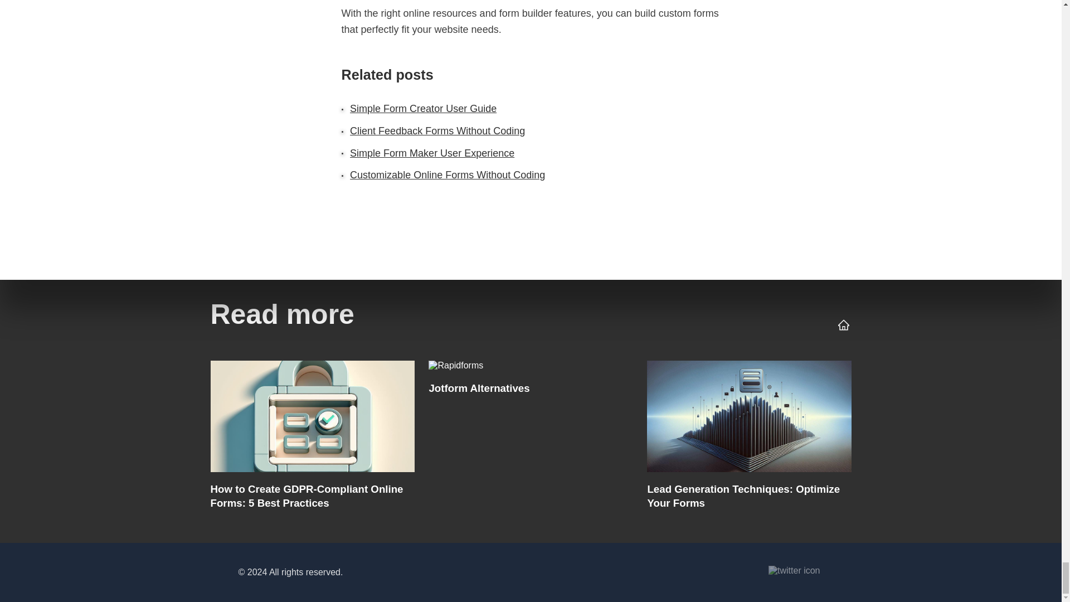 This screenshot has height=602, width=1070. I want to click on Simple Form Maker User Experience, so click(432, 153).